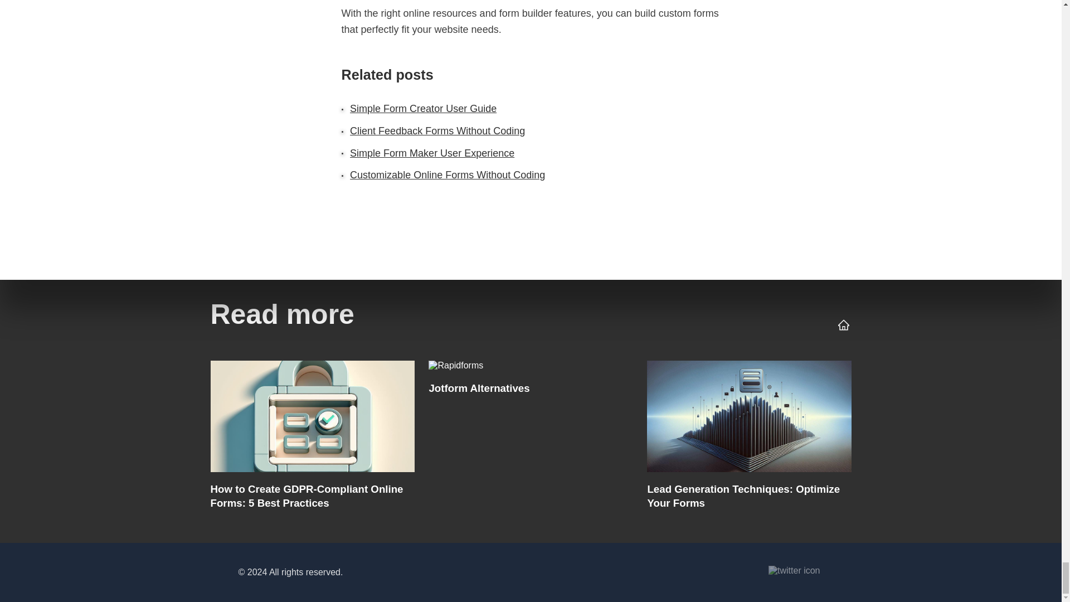 This screenshot has height=602, width=1070. I want to click on Simple Form Maker User Experience, so click(432, 153).